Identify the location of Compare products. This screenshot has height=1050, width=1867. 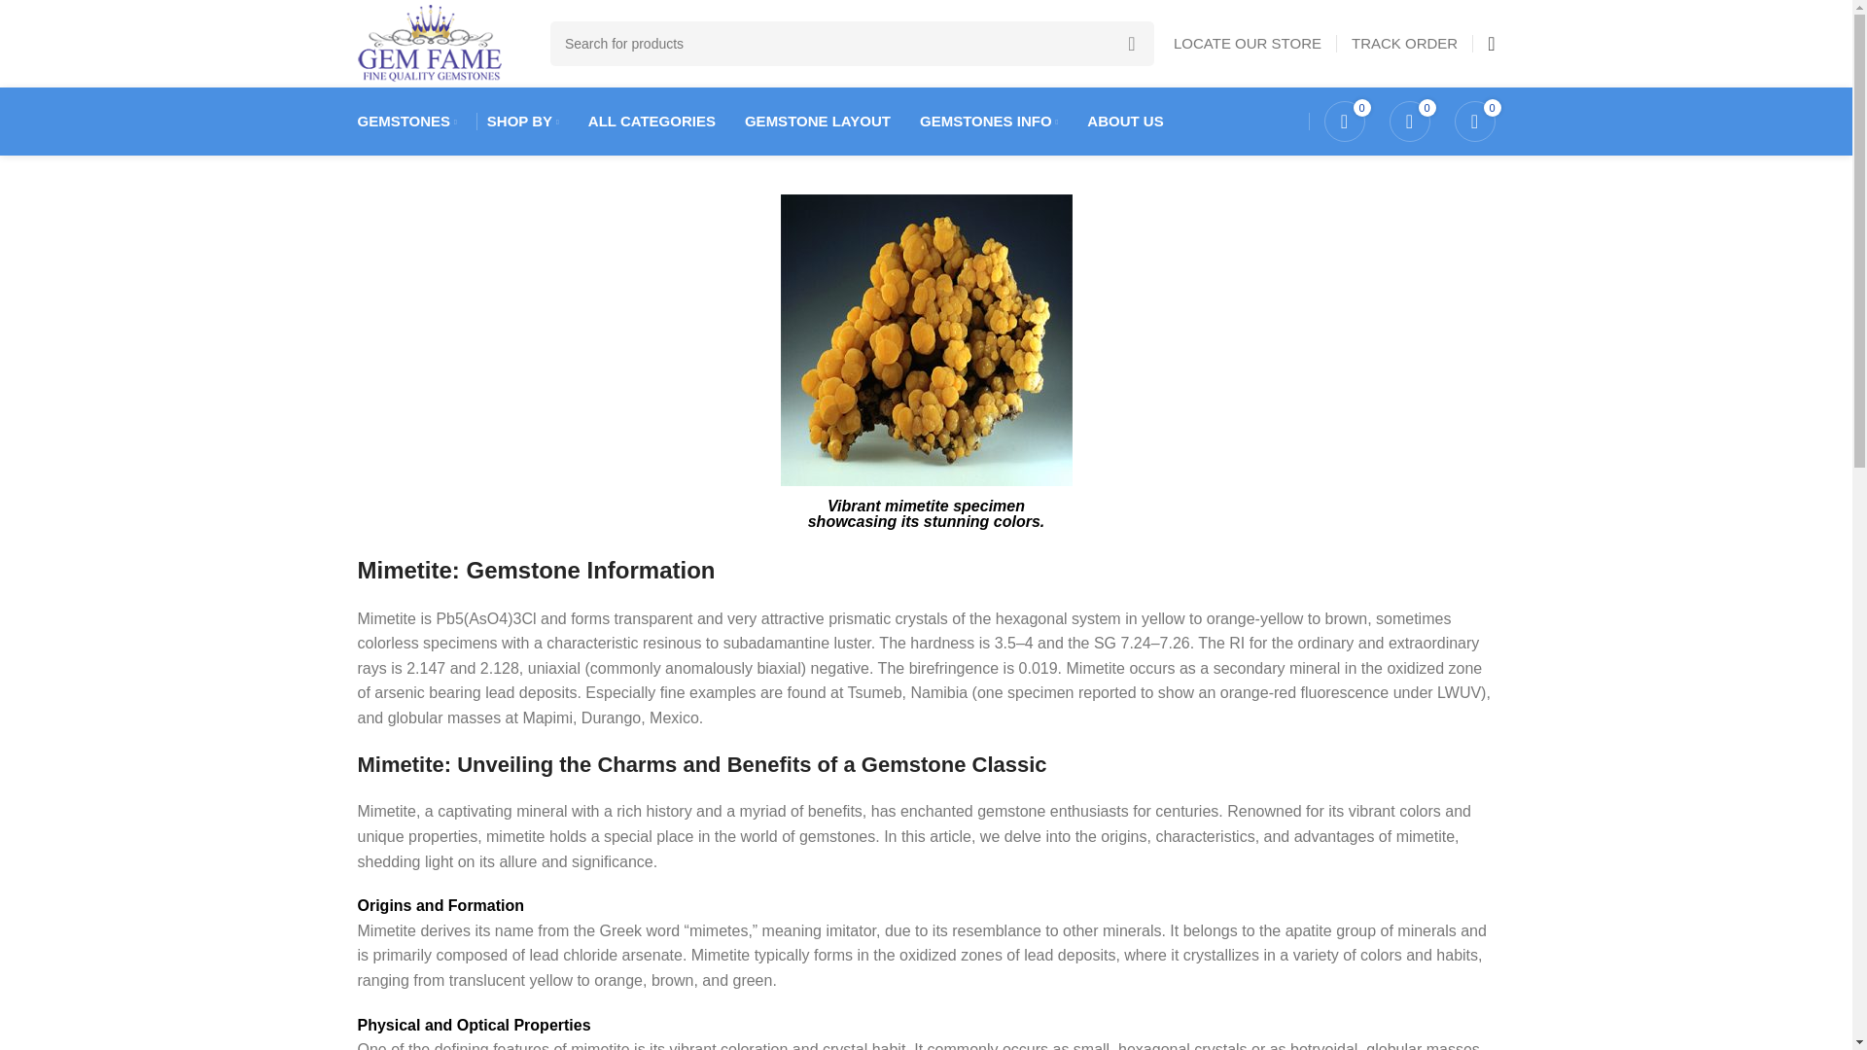
(1409, 121).